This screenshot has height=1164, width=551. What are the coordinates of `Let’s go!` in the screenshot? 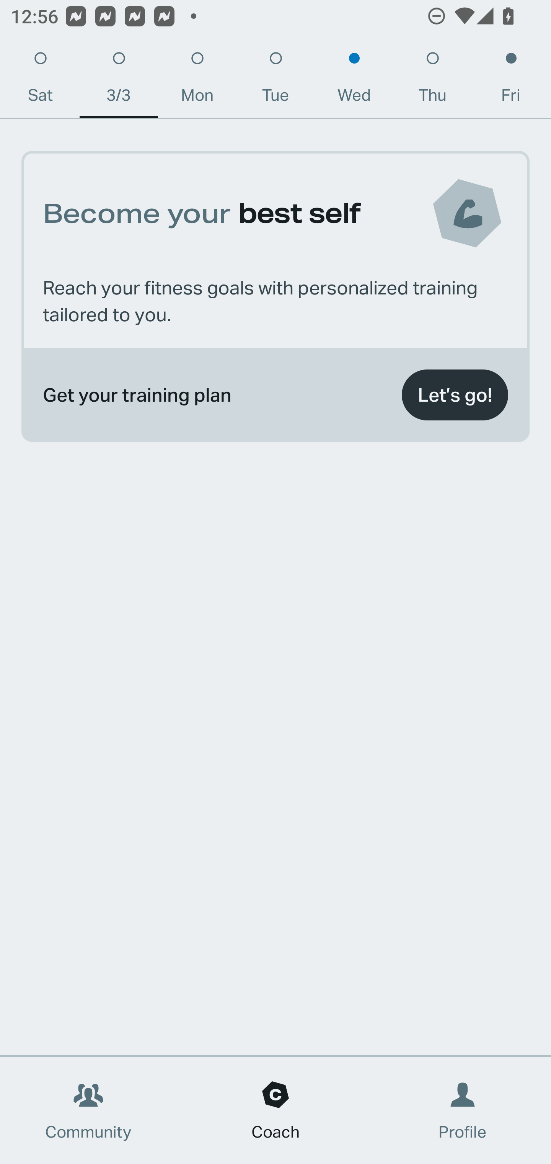 It's located at (455, 395).